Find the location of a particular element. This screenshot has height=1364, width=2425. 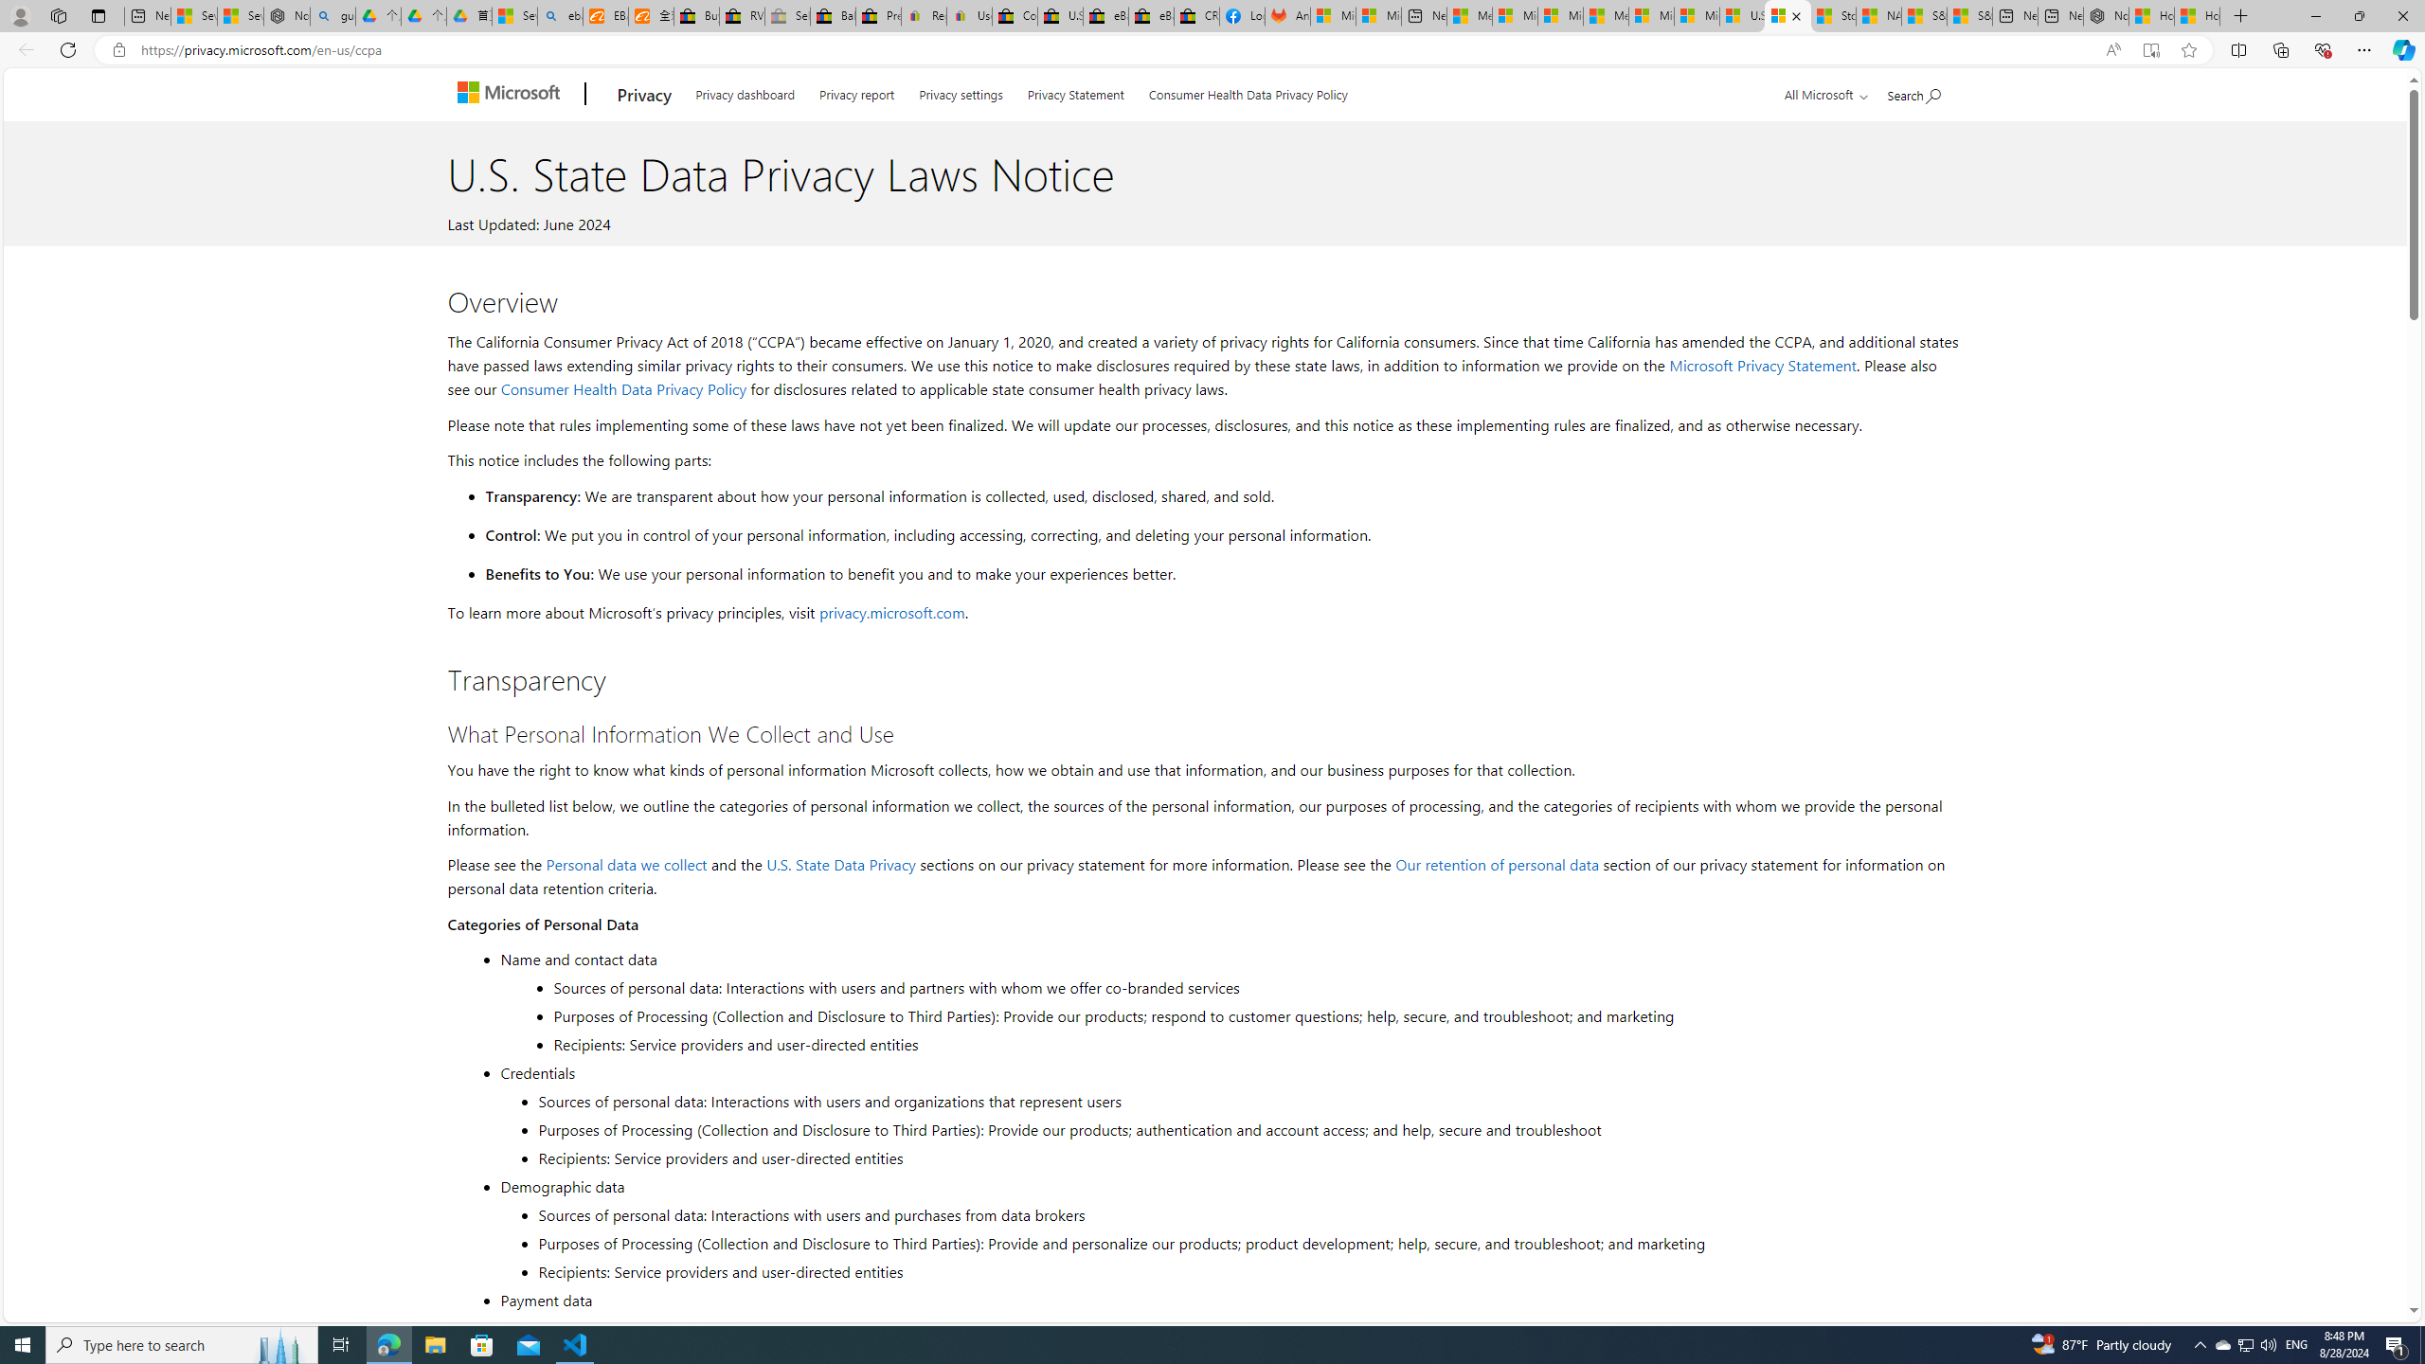

Microsoft account | Home is located at coordinates (1560, 16).